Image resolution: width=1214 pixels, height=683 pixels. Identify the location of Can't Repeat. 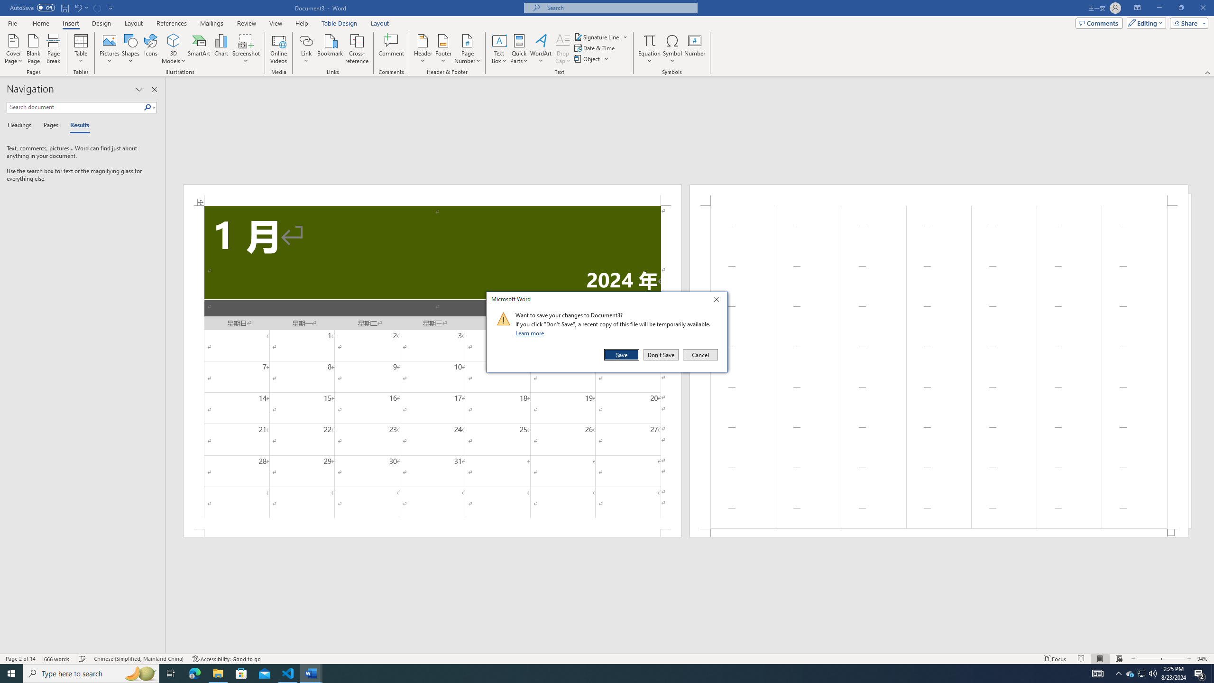
(98, 8).